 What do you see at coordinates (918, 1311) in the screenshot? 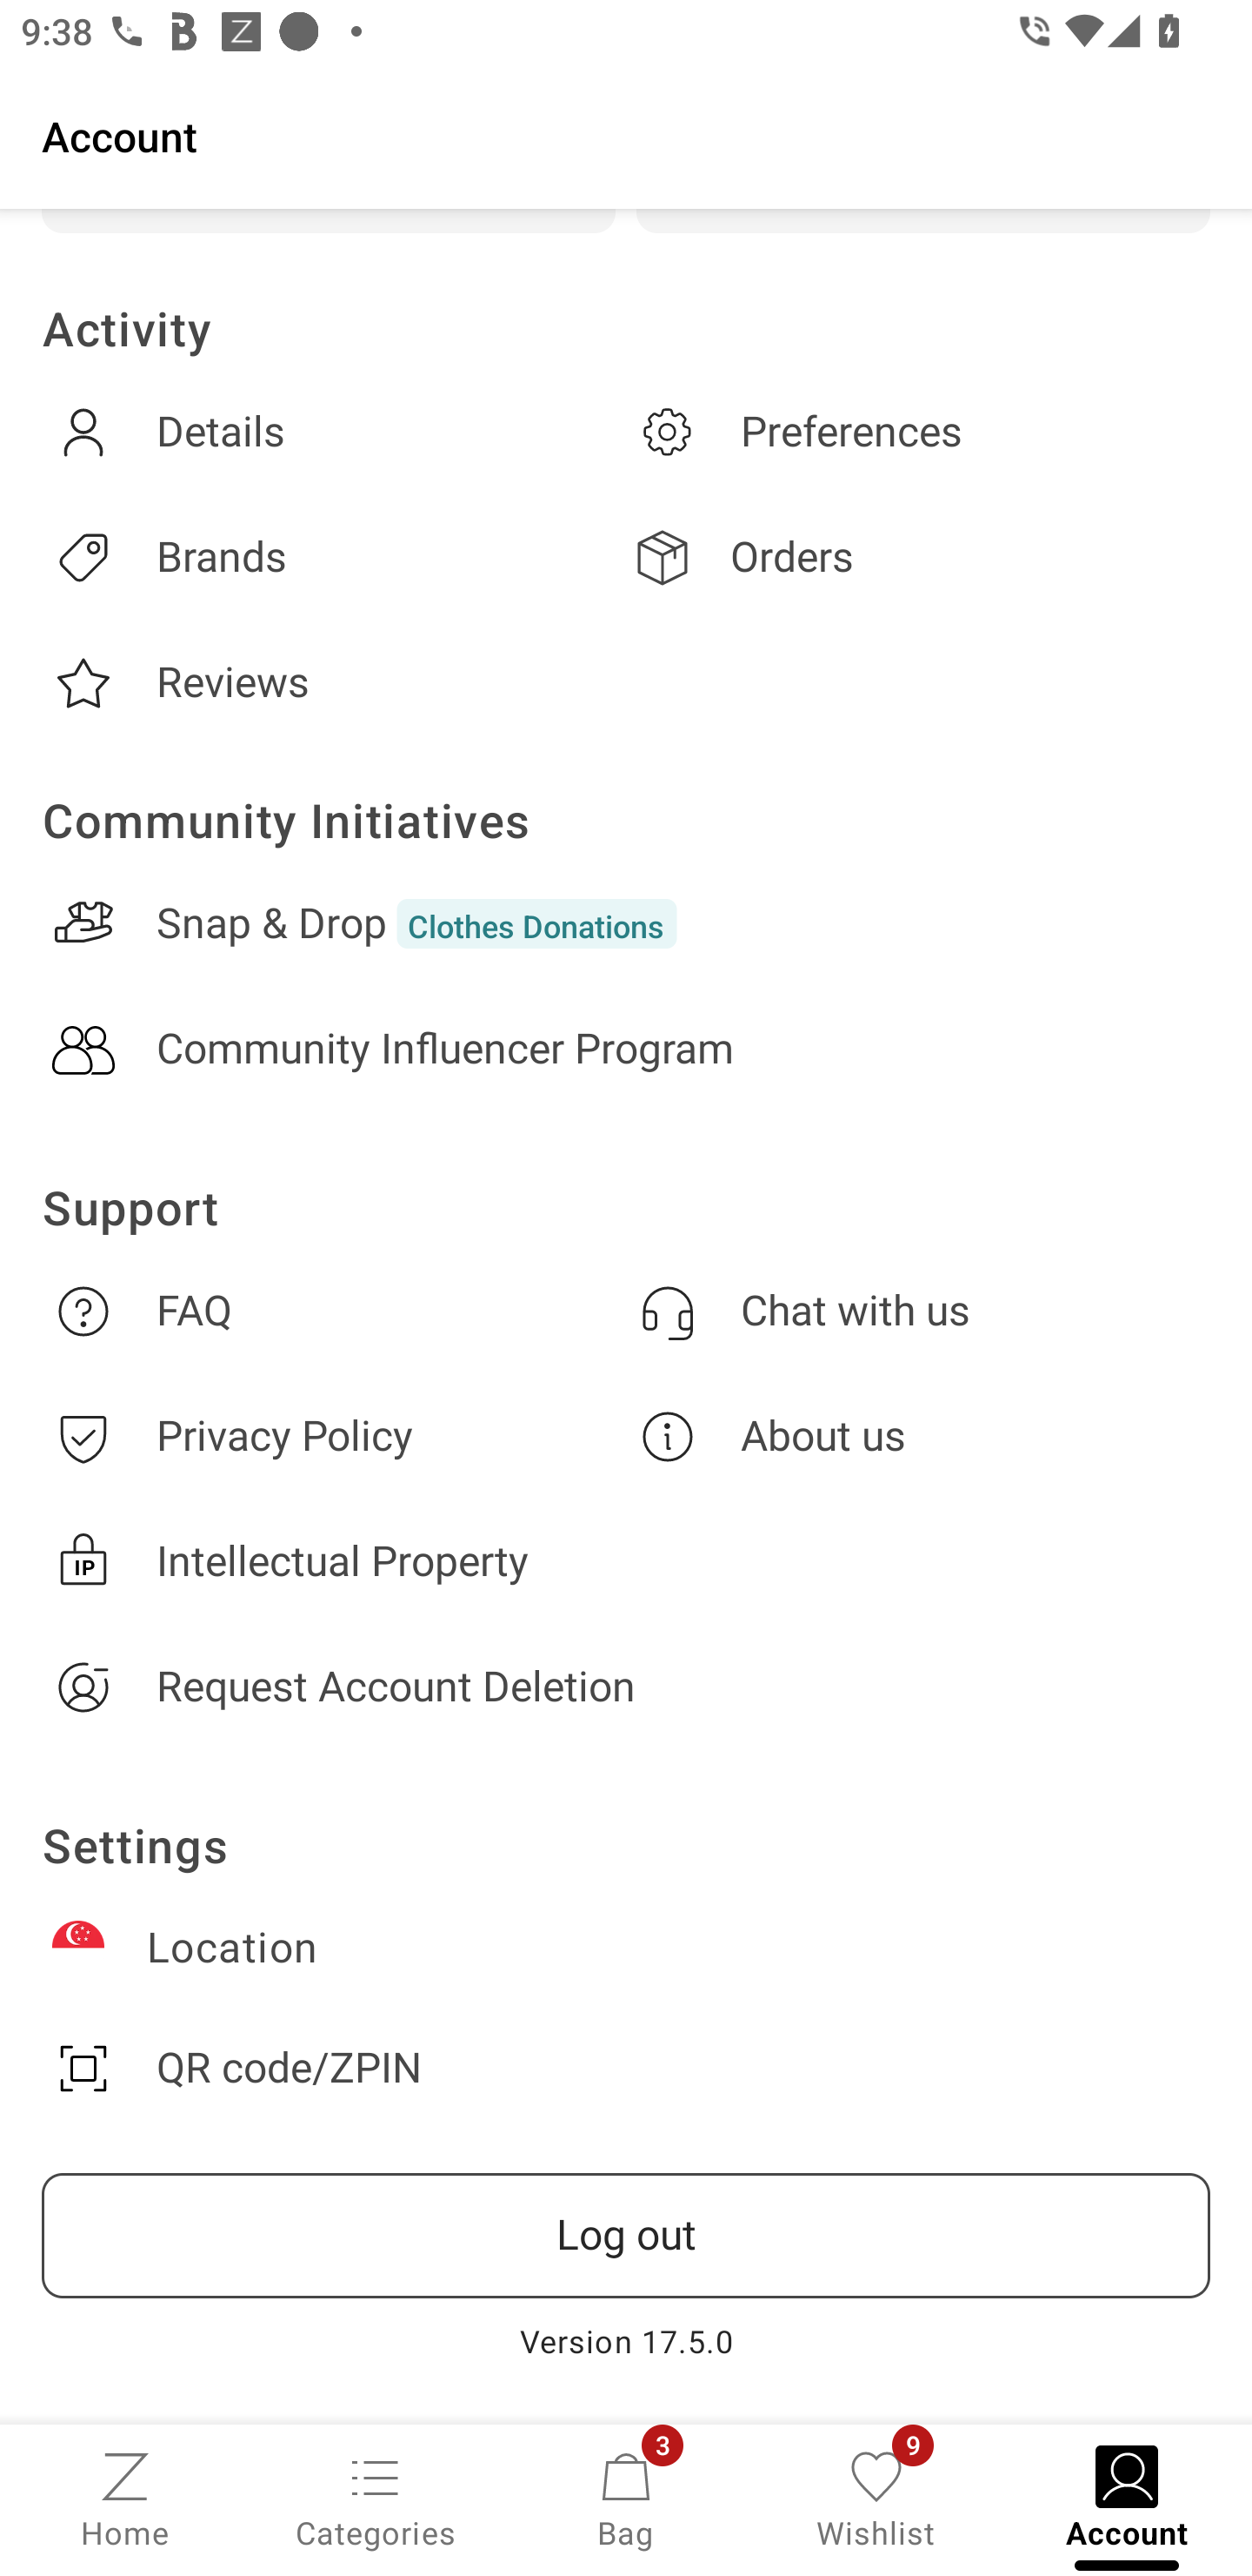
I see `Chat with us` at bounding box center [918, 1311].